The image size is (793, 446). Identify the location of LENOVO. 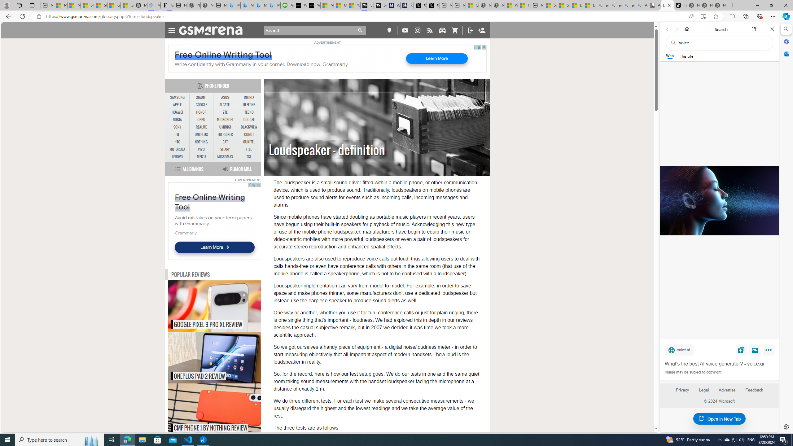
(177, 157).